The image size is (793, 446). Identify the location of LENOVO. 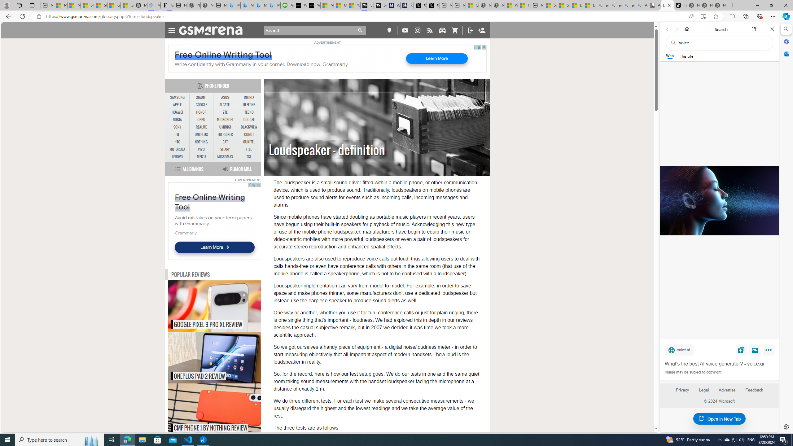
(177, 157).